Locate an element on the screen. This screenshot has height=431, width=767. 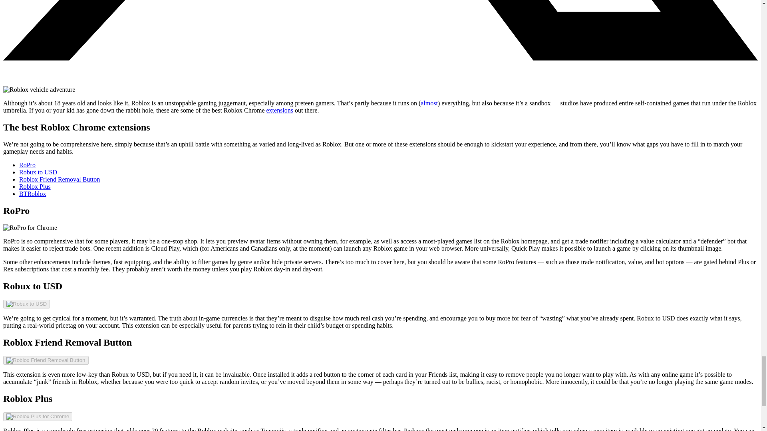
Roblox Plus for Chrome is located at coordinates (38, 416).